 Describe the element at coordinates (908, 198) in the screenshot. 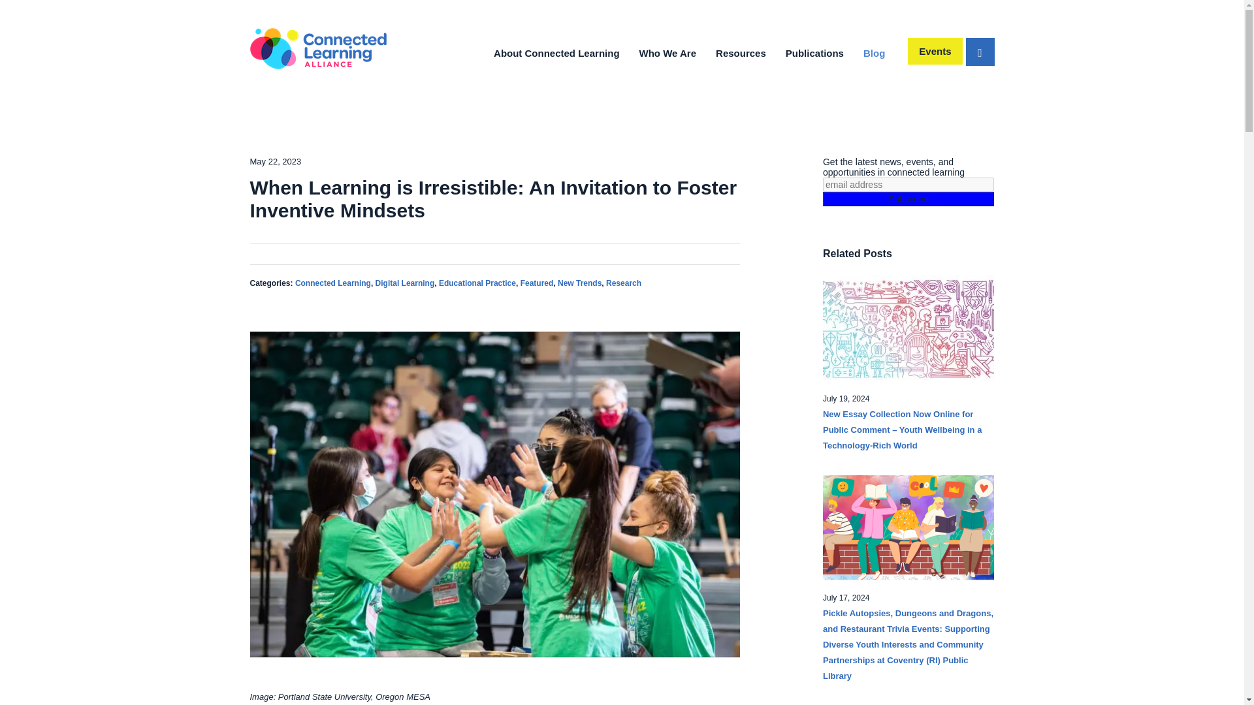

I see `Subscribe` at that location.